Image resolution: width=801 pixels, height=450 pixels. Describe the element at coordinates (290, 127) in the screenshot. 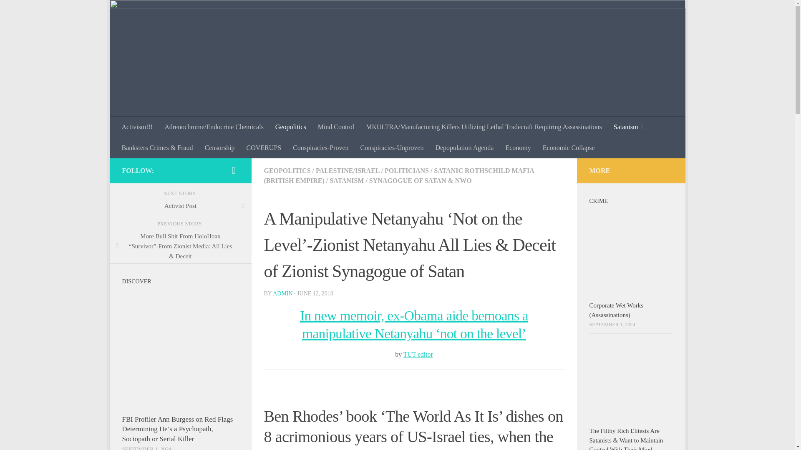

I see `Geopolitics` at that location.